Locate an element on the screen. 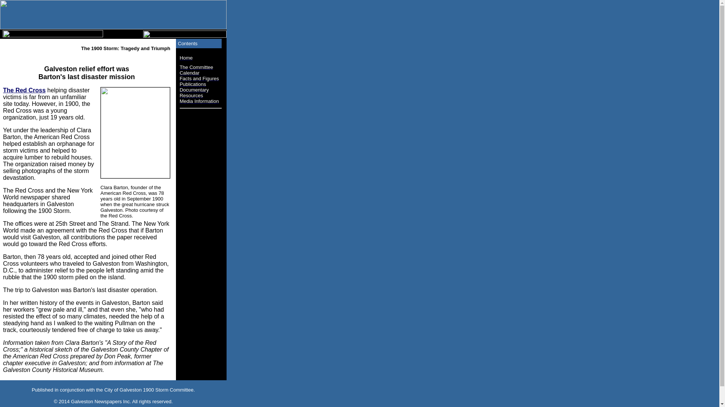  Media Information is located at coordinates (199, 101).